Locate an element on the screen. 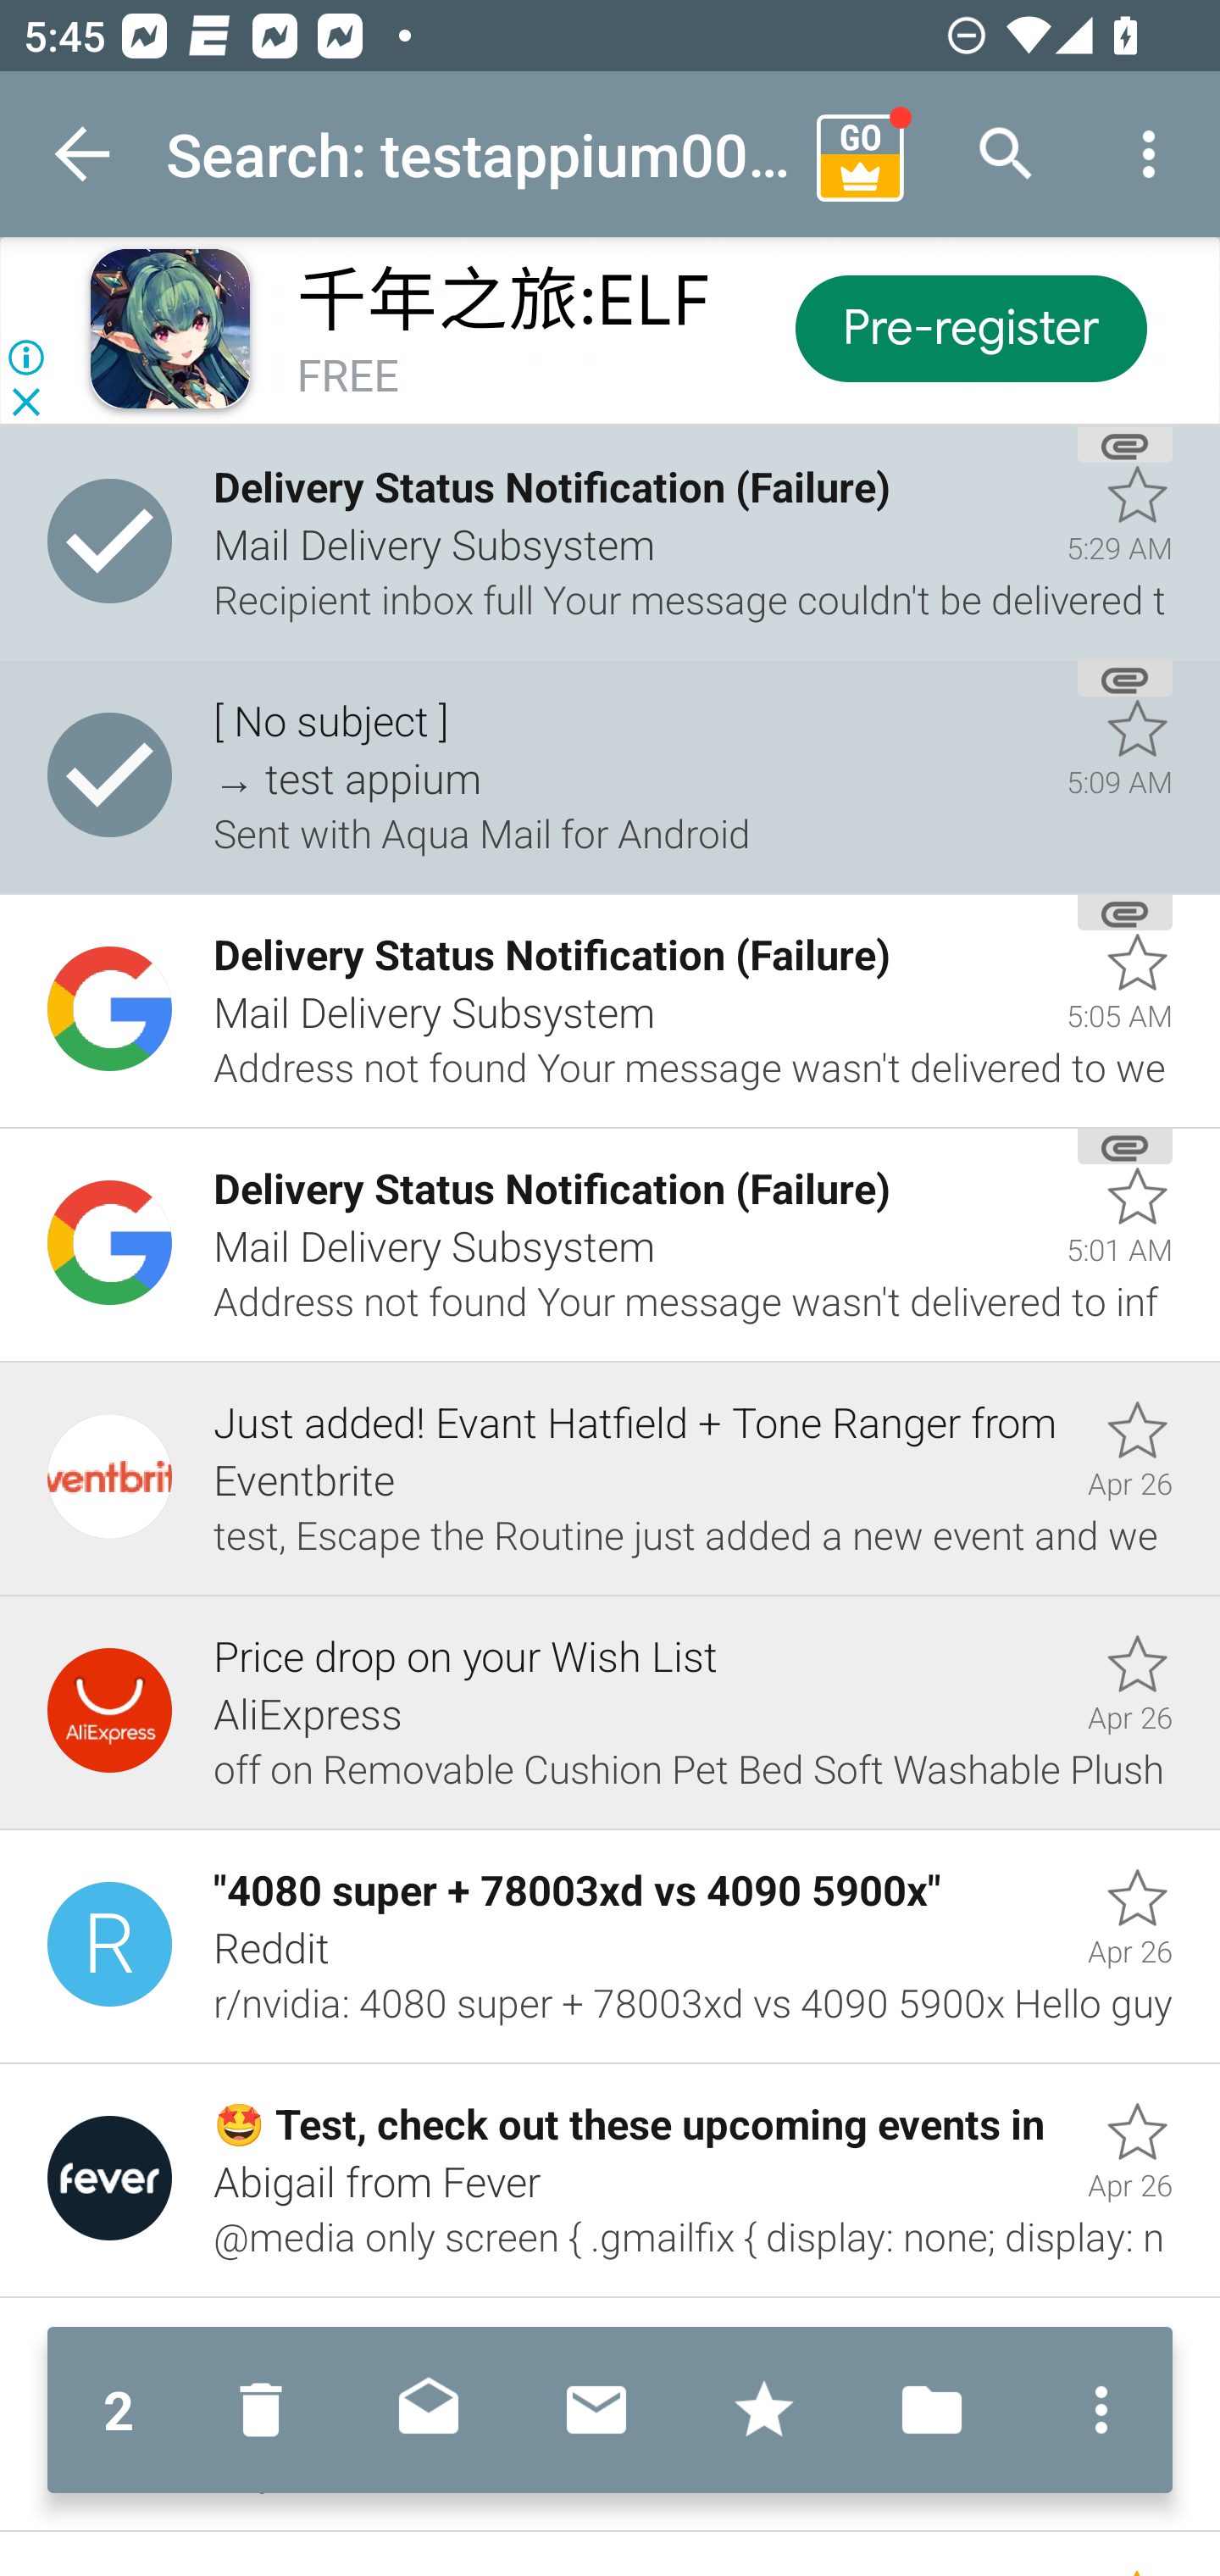  Mark with stars is located at coordinates (764, 2410).